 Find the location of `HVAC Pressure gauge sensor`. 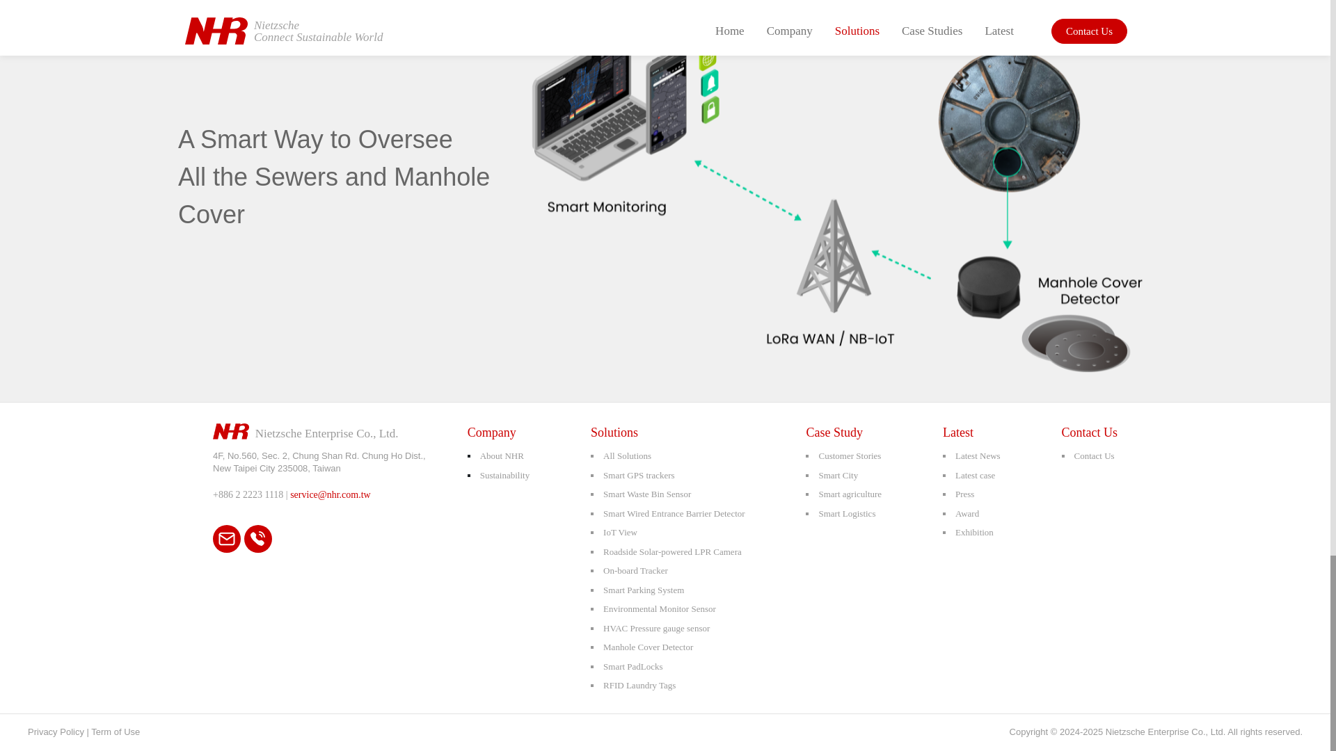

HVAC Pressure gauge sensor is located at coordinates (656, 627).